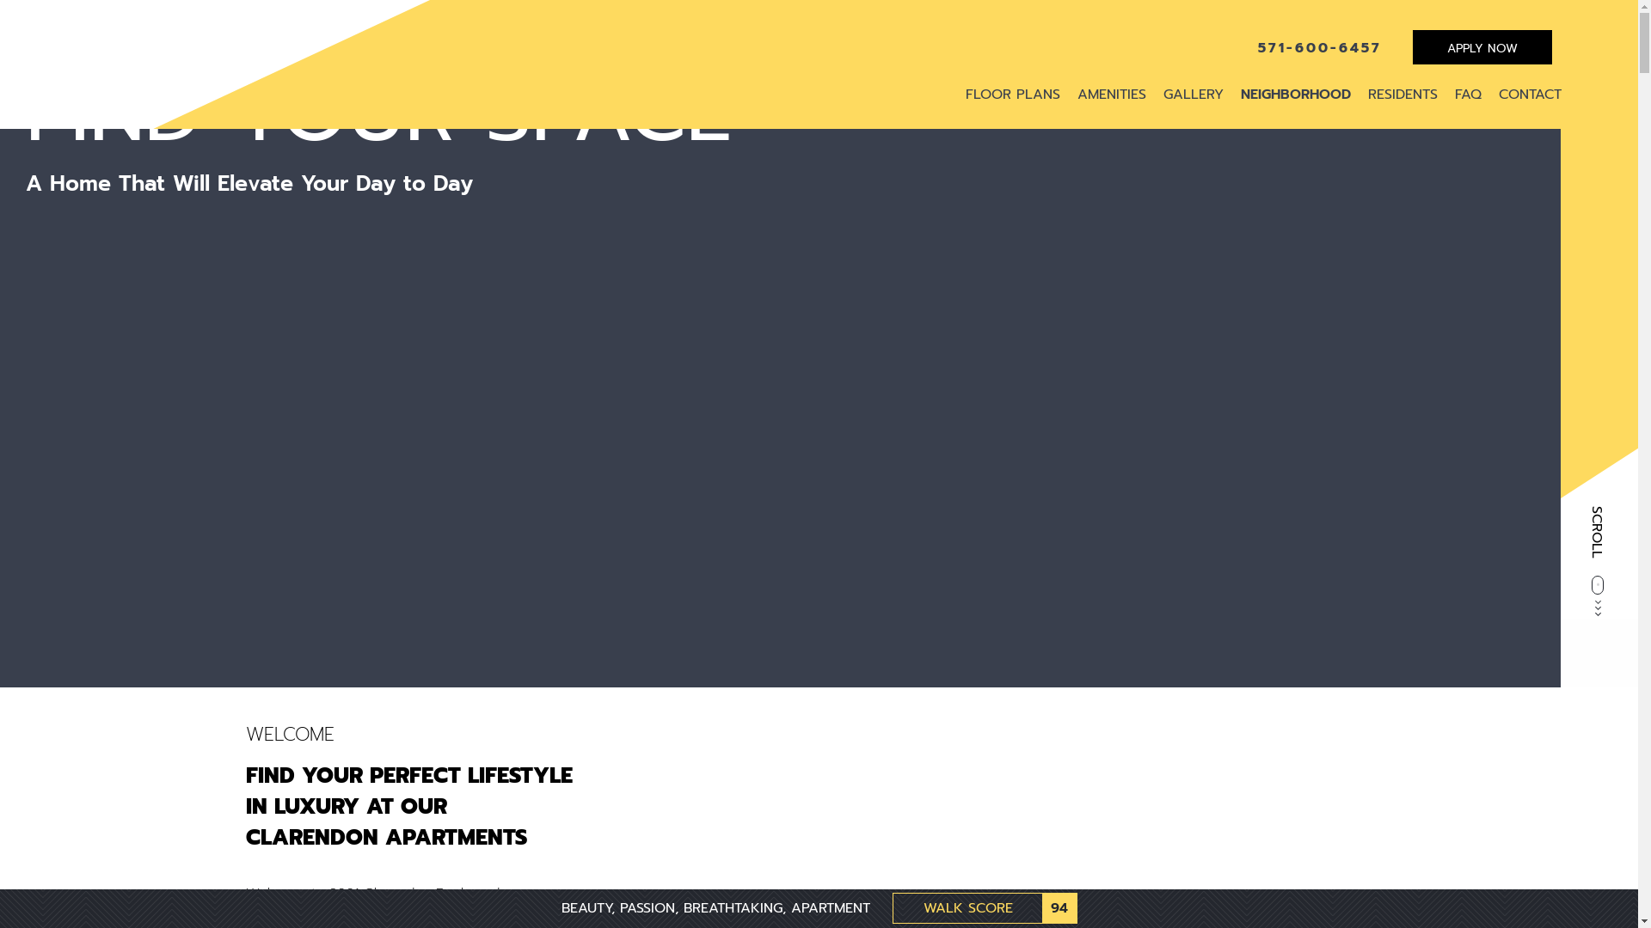 This screenshot has width=1651, height=928. I want to click on FAQ, so click(1469, 95).